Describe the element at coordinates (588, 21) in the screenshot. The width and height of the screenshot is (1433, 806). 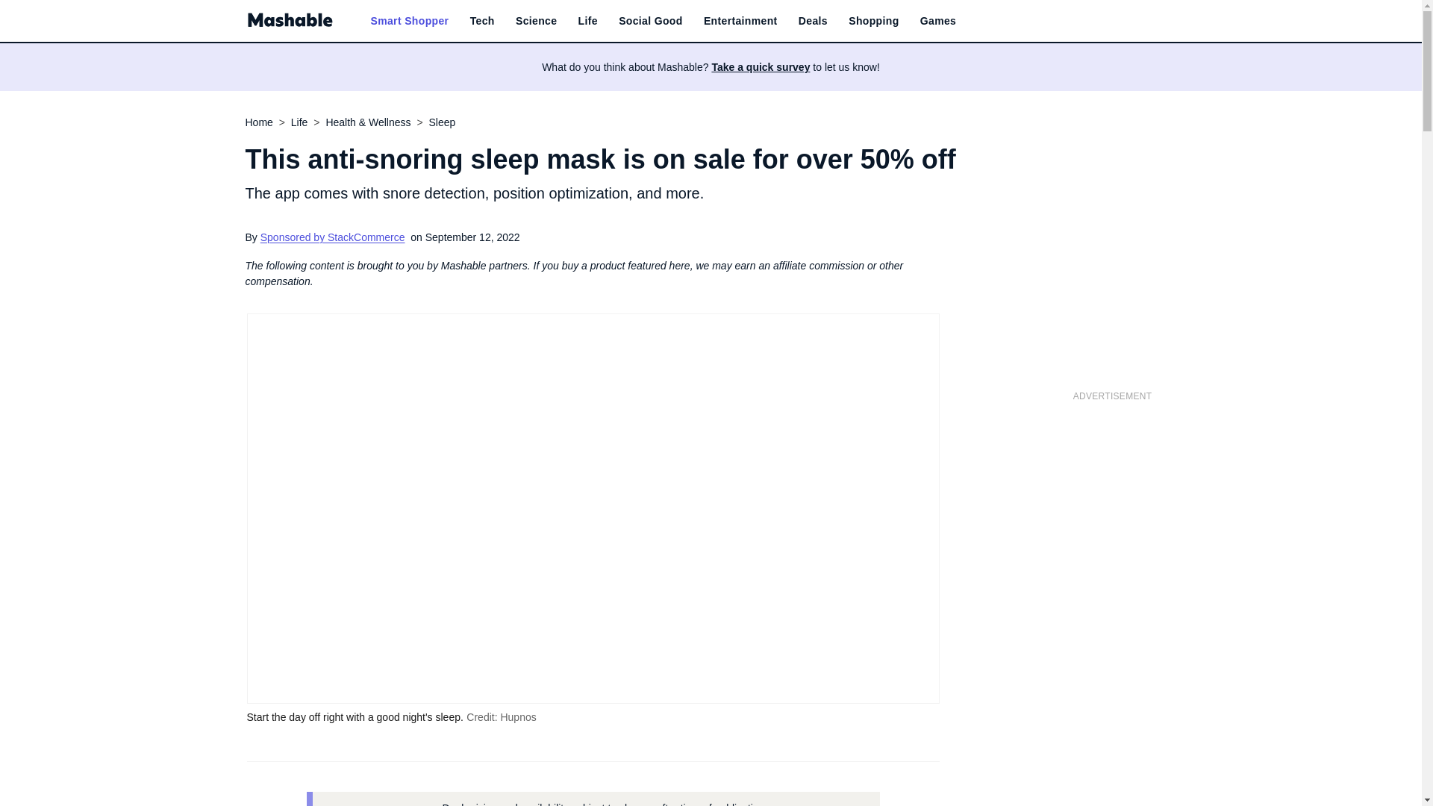
I see `Life` at that location.